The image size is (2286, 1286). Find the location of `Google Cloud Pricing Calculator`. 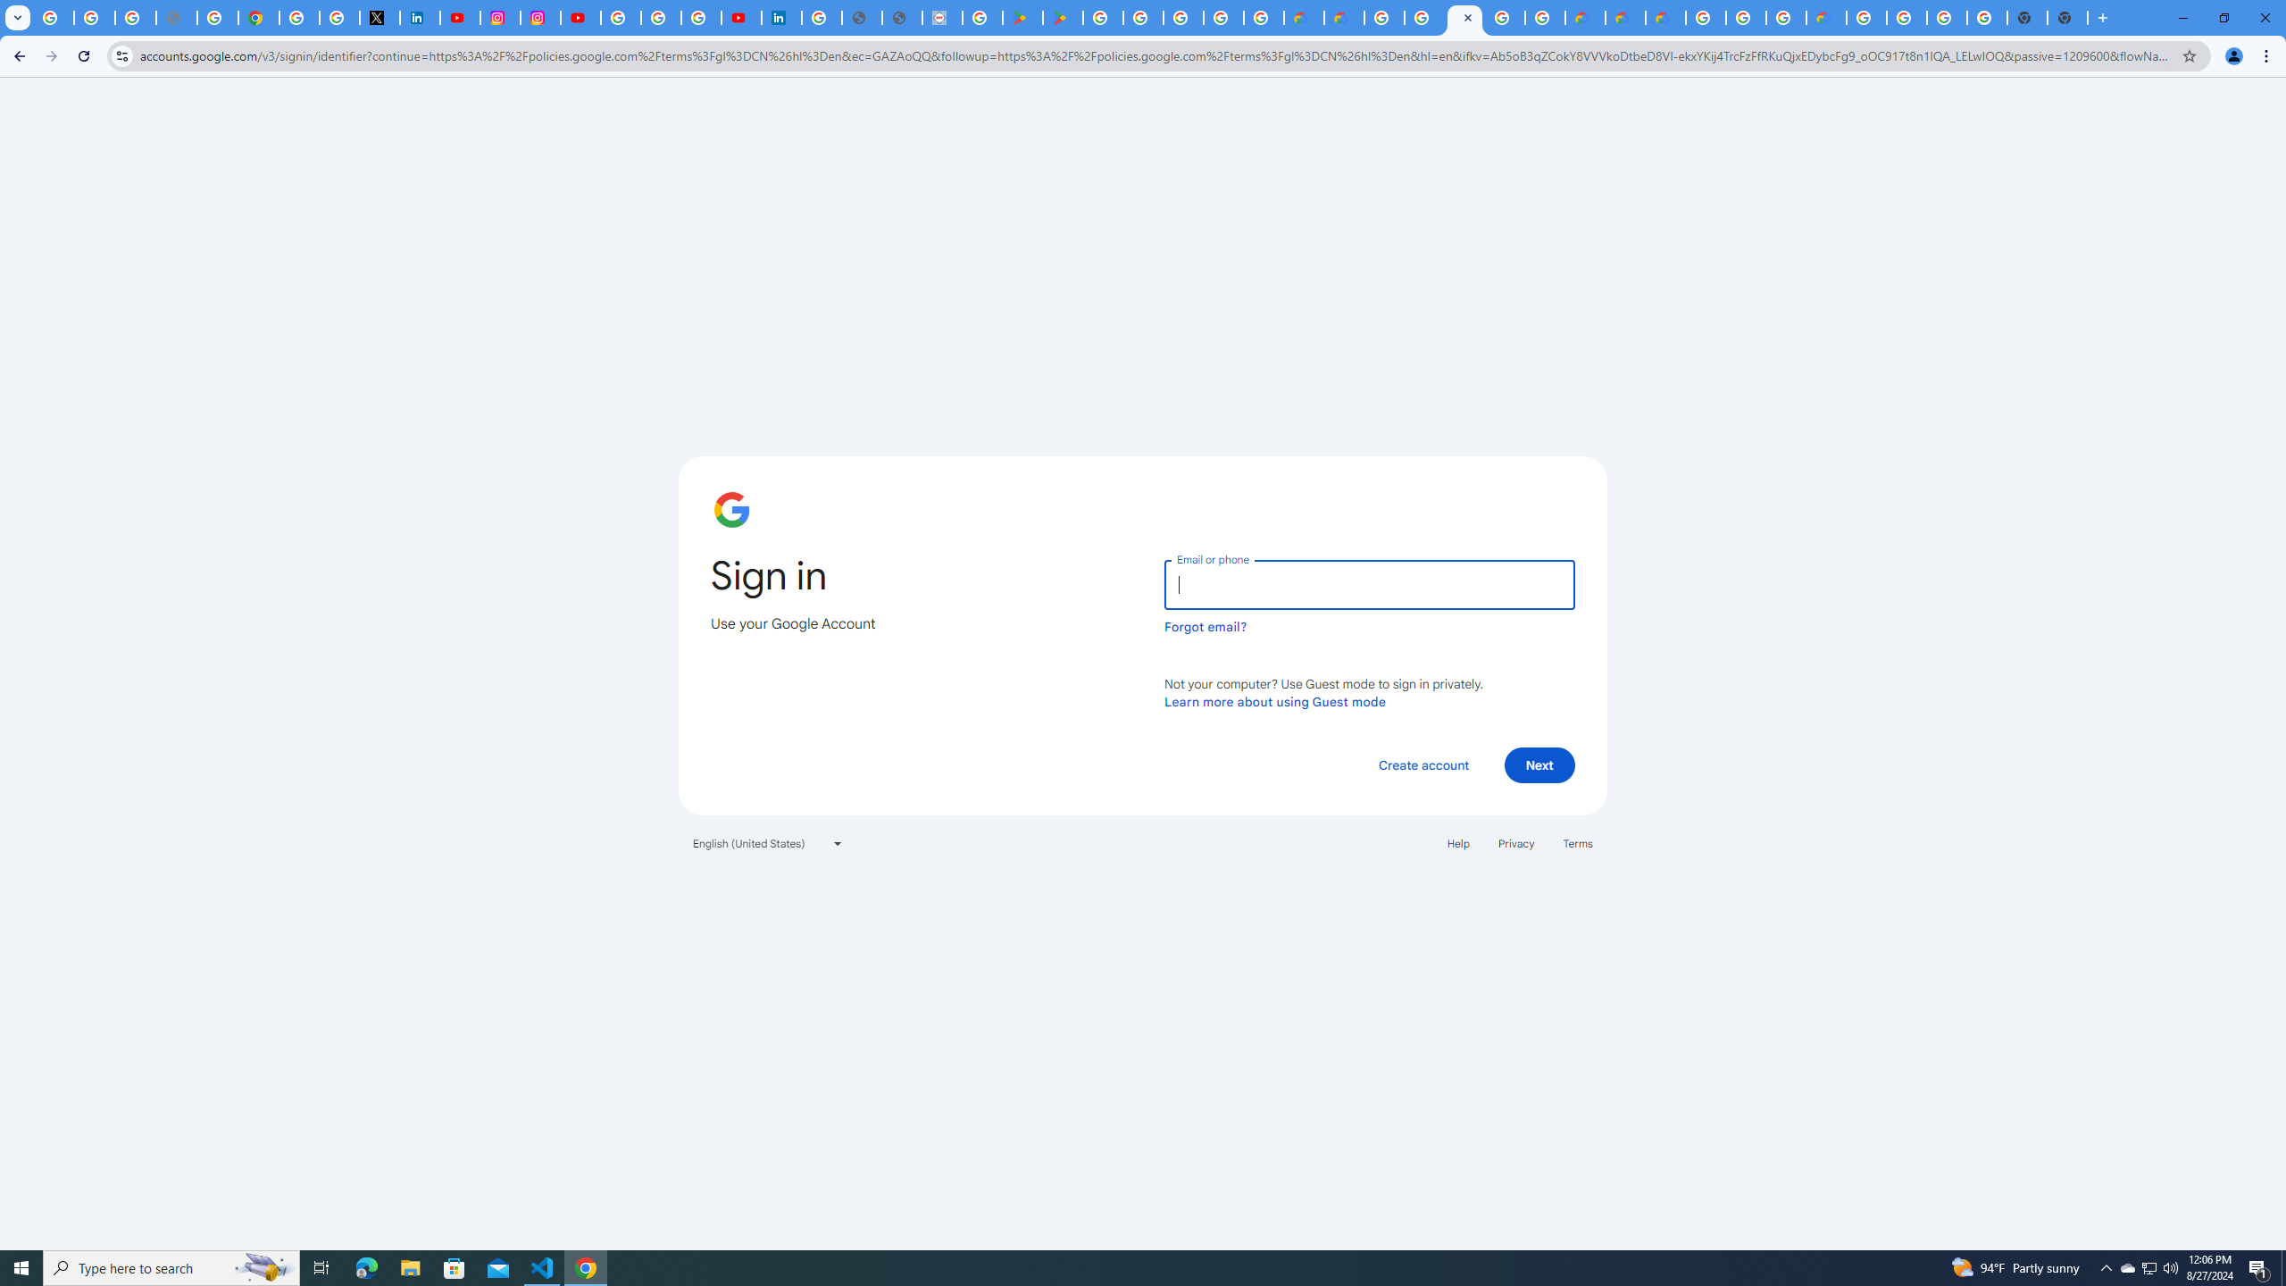

Google Cloud Pricing Calculator is located at coordinates (1625, 18).